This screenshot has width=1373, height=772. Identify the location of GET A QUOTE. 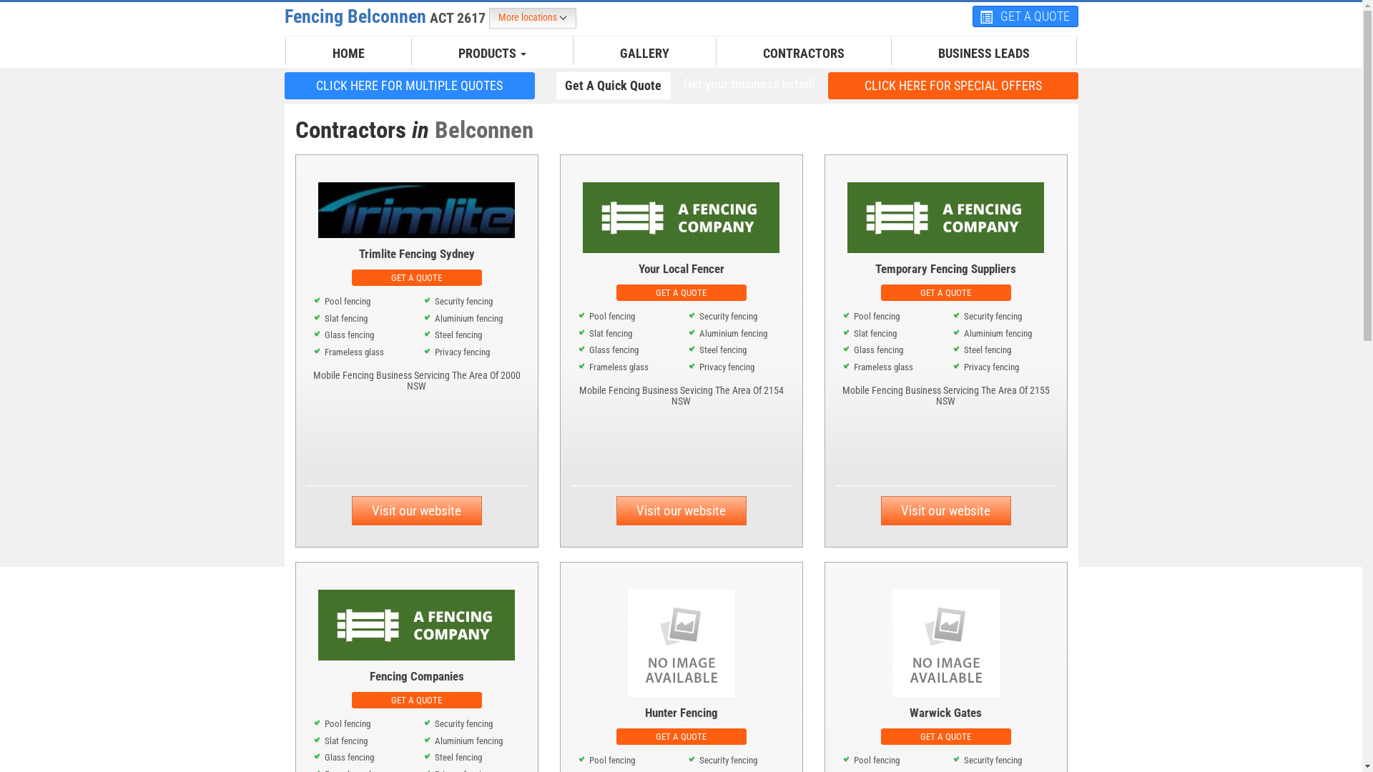
(681, 736).